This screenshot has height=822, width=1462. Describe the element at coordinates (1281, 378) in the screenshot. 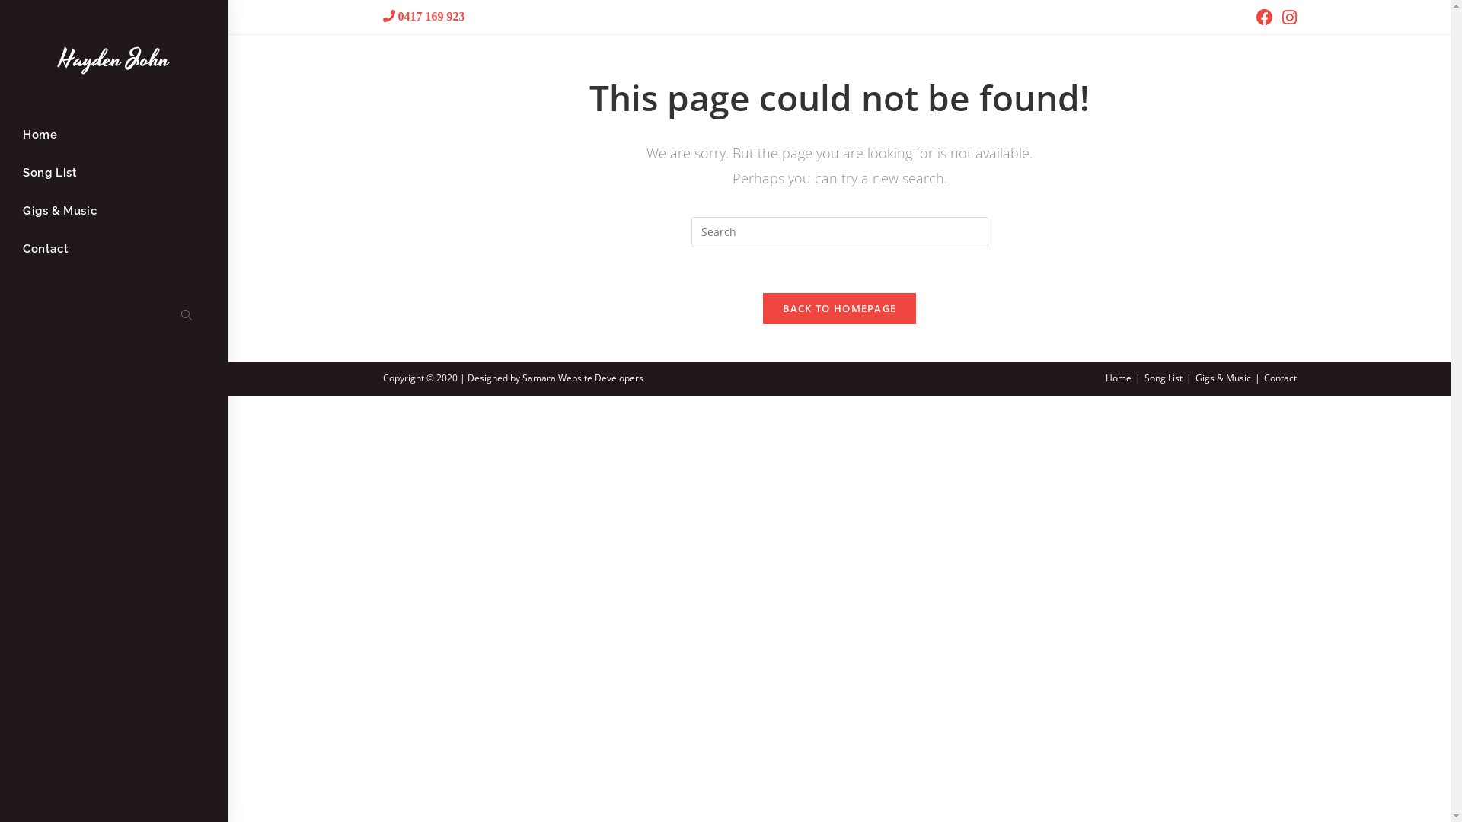

I see `Contact` at that location.